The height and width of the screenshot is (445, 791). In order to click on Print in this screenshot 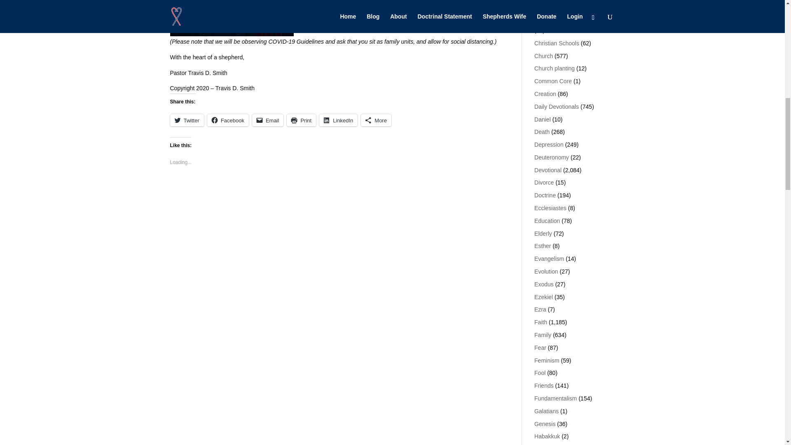, I will do `click(301, 120)`.